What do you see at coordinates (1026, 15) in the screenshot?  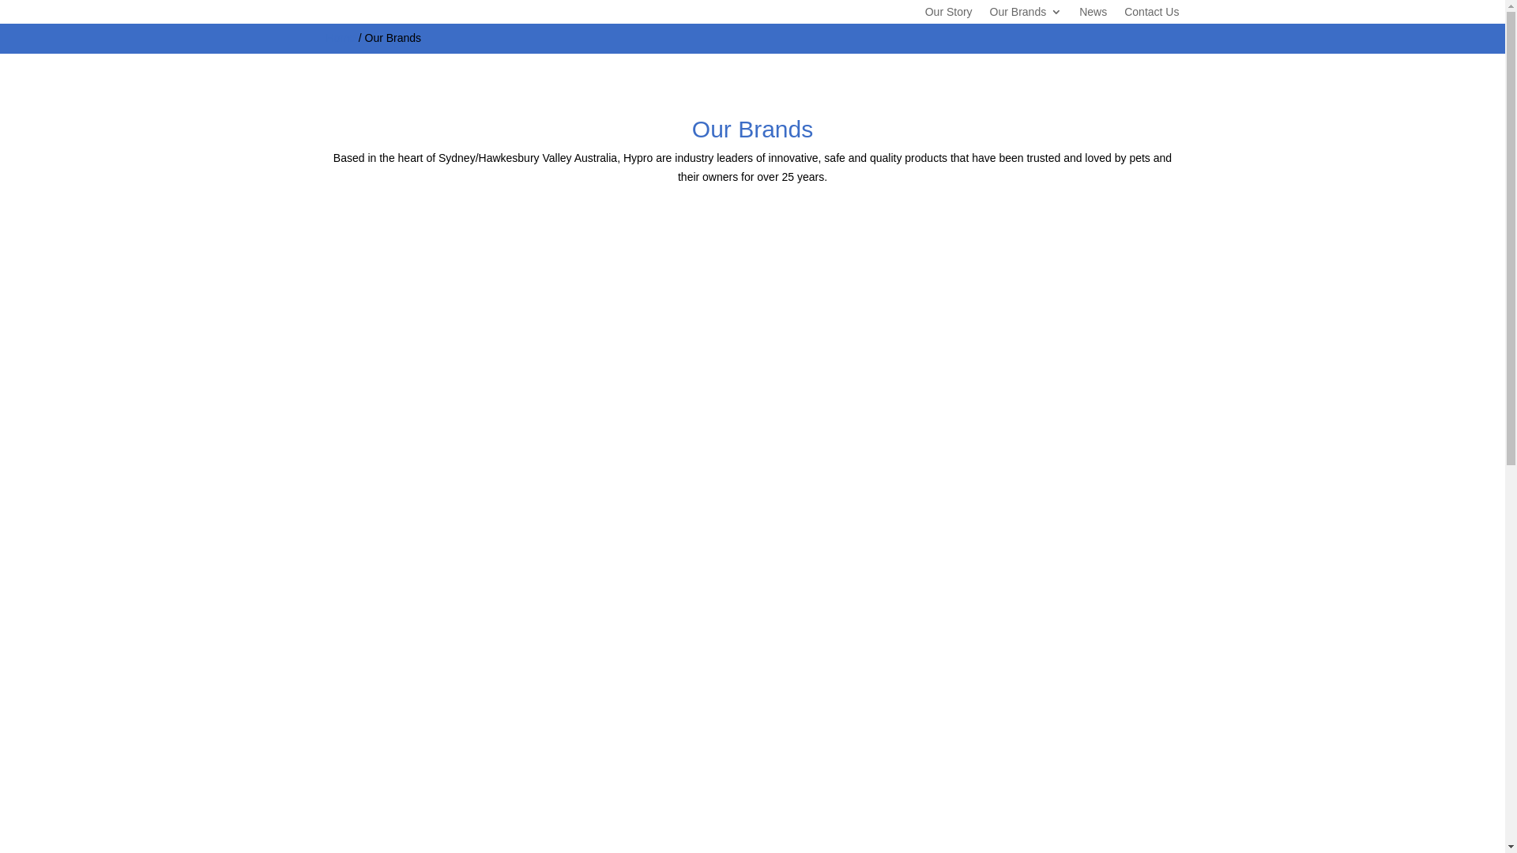 I see `Our Brands` at bounding box center [1026, 15].